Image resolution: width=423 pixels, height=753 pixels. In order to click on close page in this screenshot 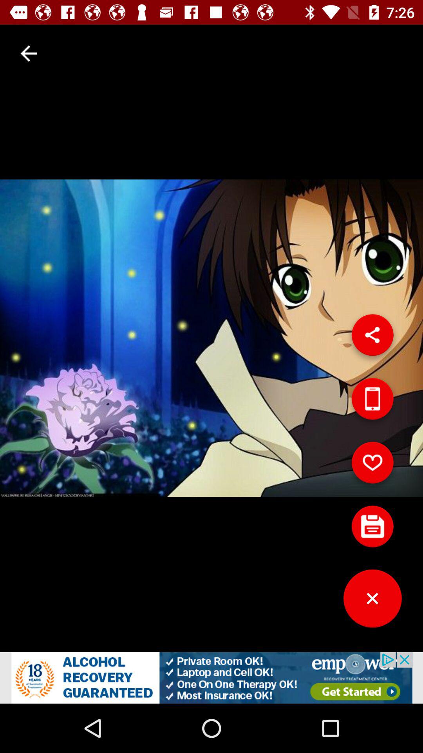, I will do `click(372, 602)`.